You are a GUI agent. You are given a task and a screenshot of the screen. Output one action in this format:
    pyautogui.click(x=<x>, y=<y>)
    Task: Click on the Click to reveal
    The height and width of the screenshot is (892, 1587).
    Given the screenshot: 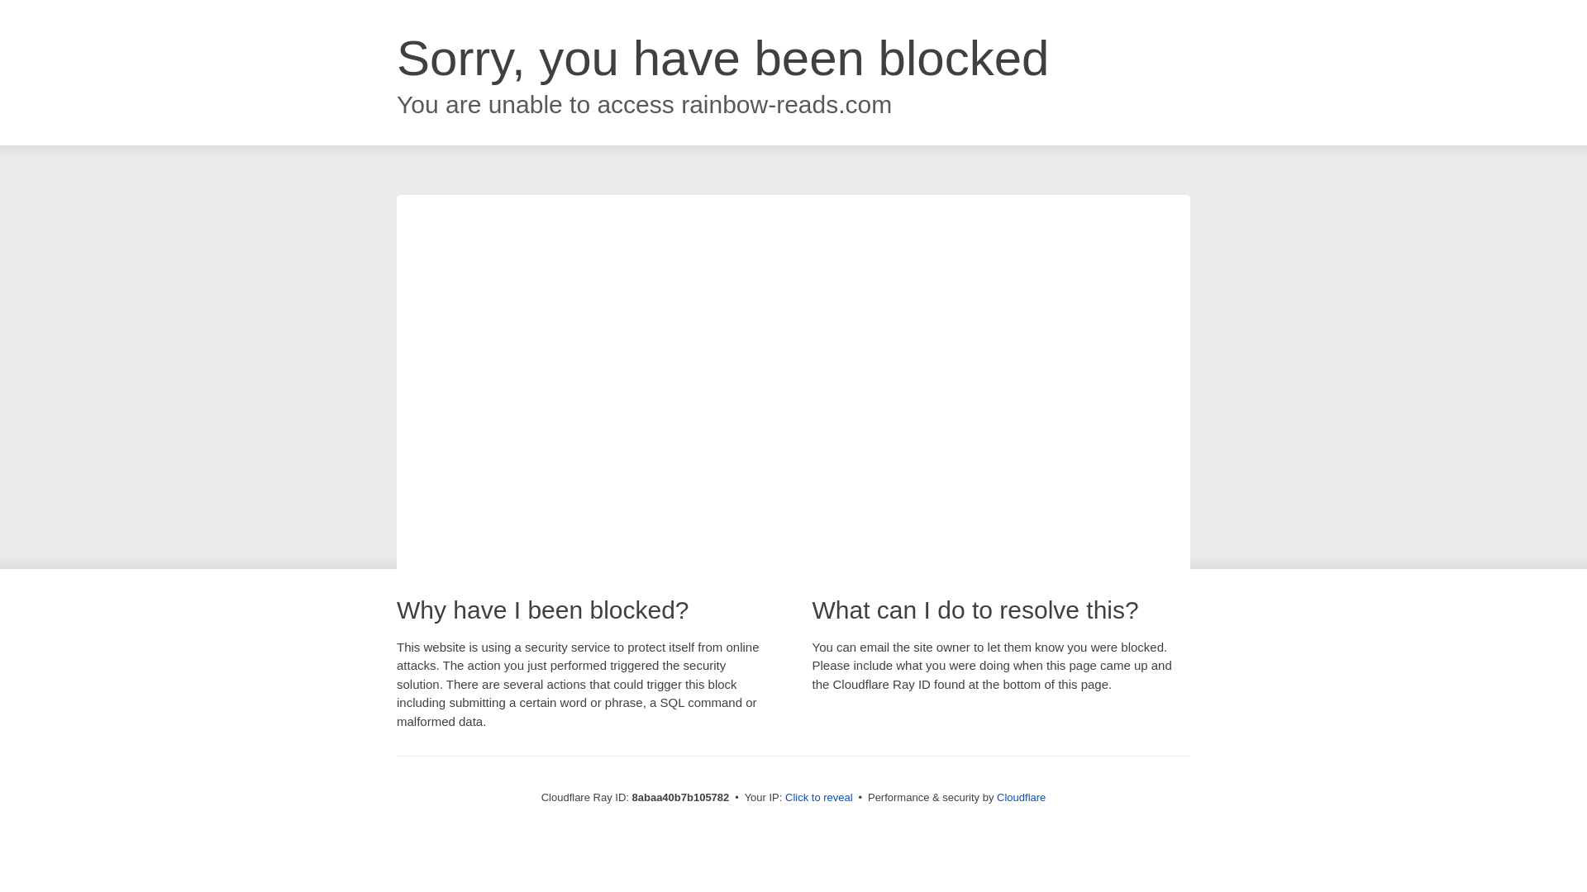 What is the action you would take?
    pyautogui.click(x=819, y=798)
    